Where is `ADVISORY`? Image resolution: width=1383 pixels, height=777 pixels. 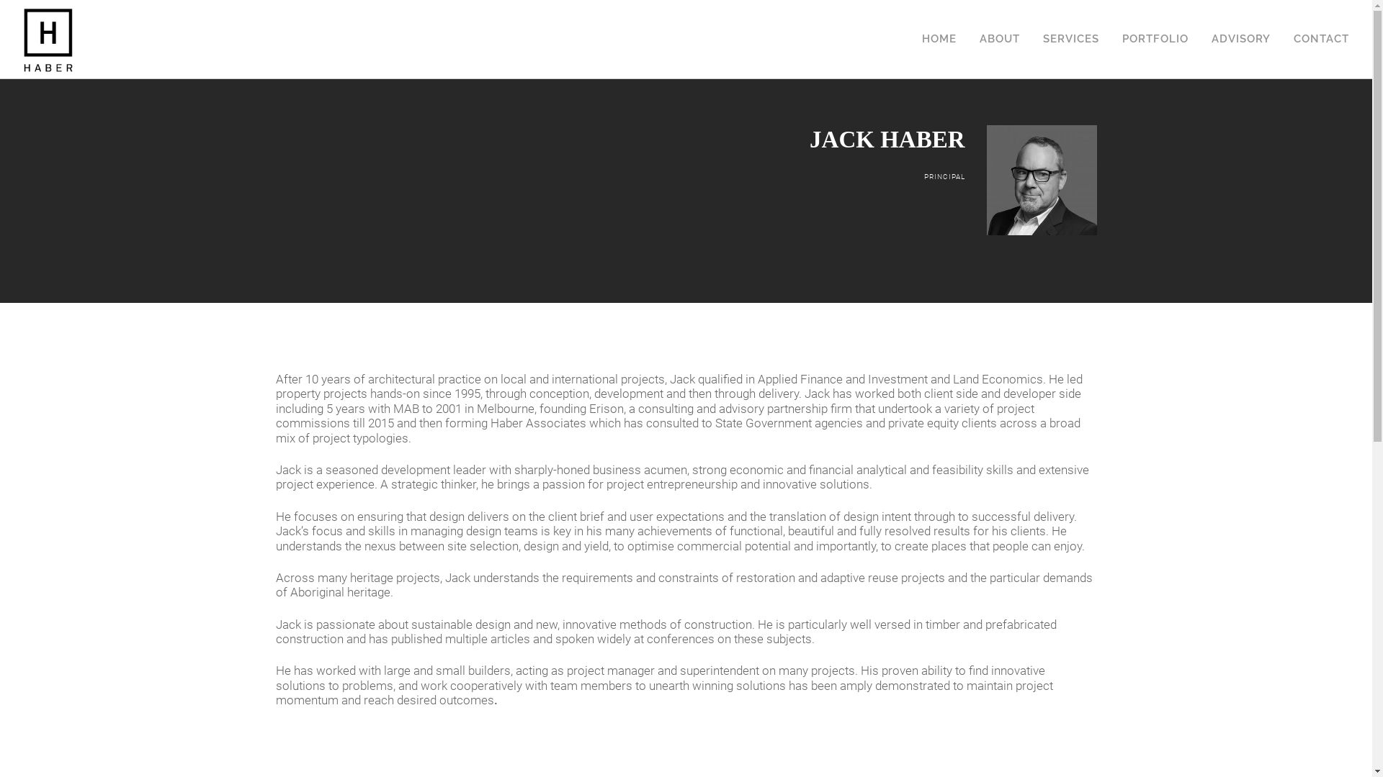
ADVISORY is located at coordinates (1241, 20).